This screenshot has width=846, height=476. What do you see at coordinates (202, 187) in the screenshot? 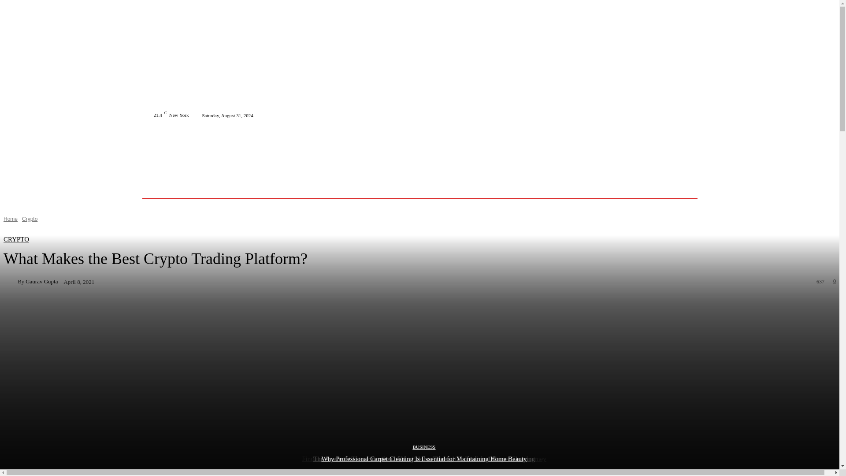
I see `Tech` at bounding box center [202, 187].